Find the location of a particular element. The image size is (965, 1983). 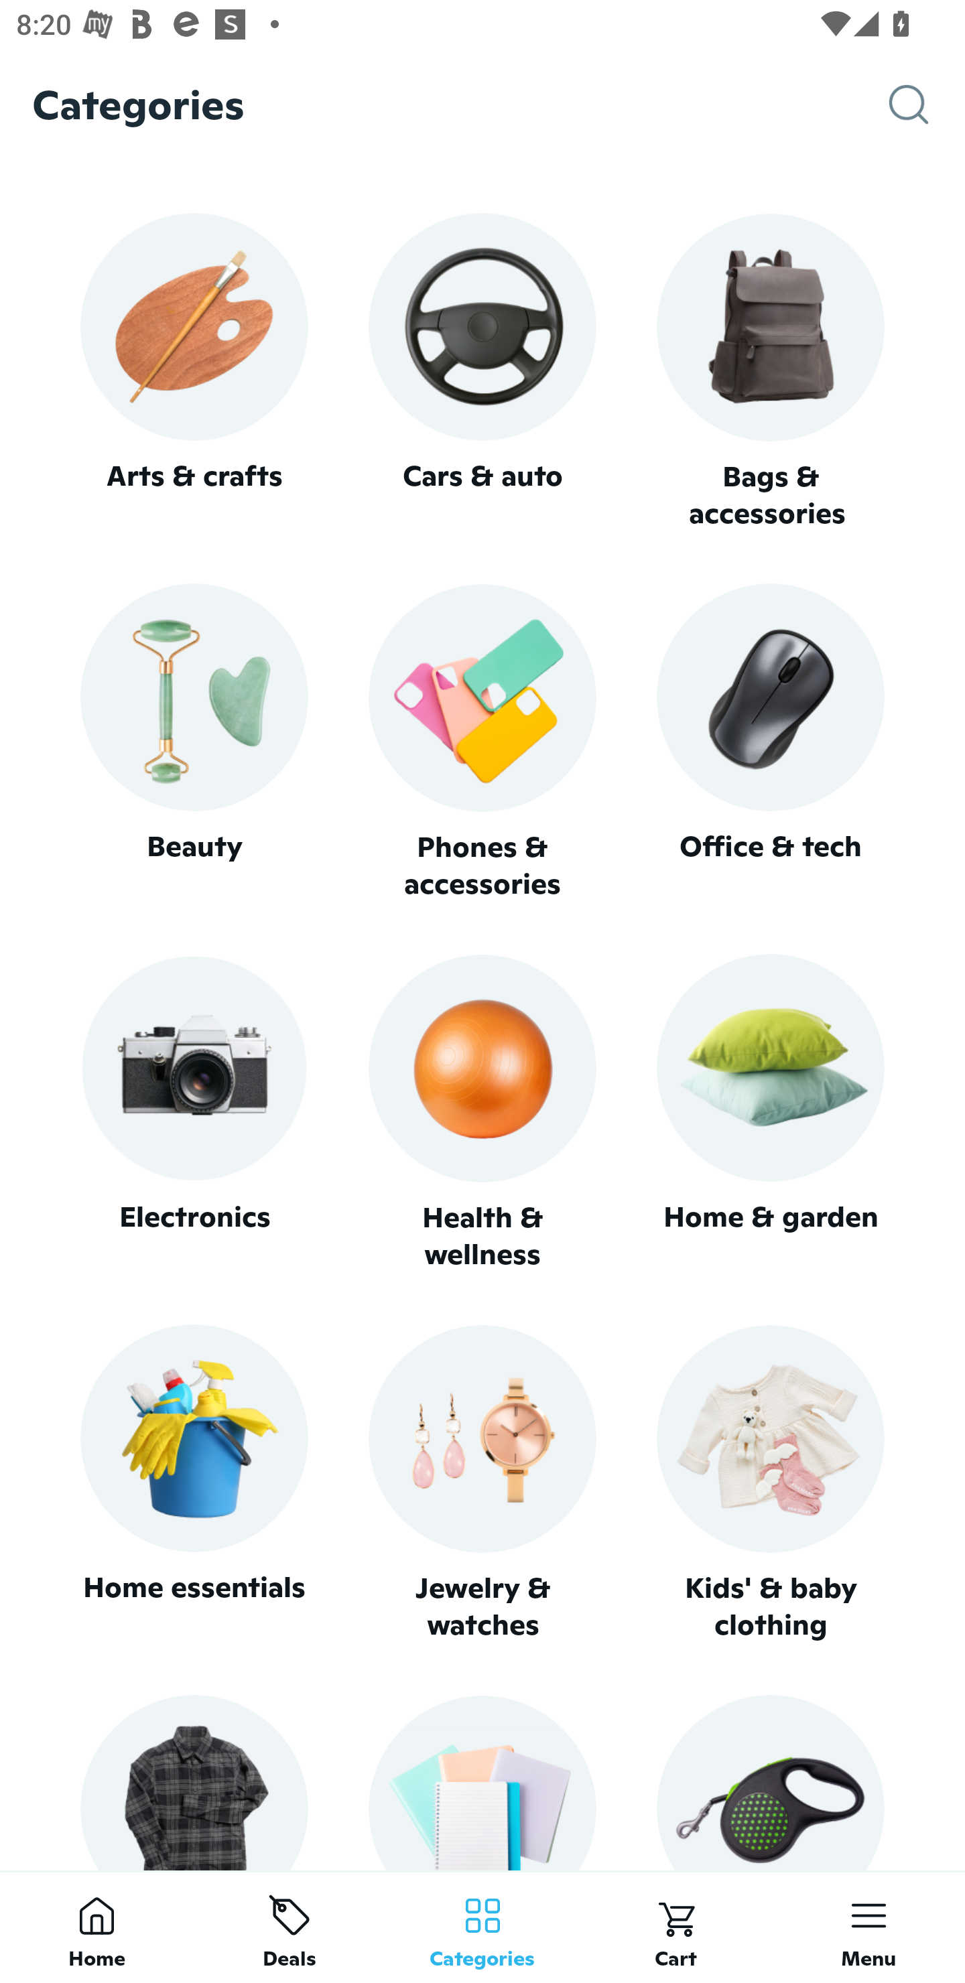

Cars & auto is located at coordinates (482, 371).